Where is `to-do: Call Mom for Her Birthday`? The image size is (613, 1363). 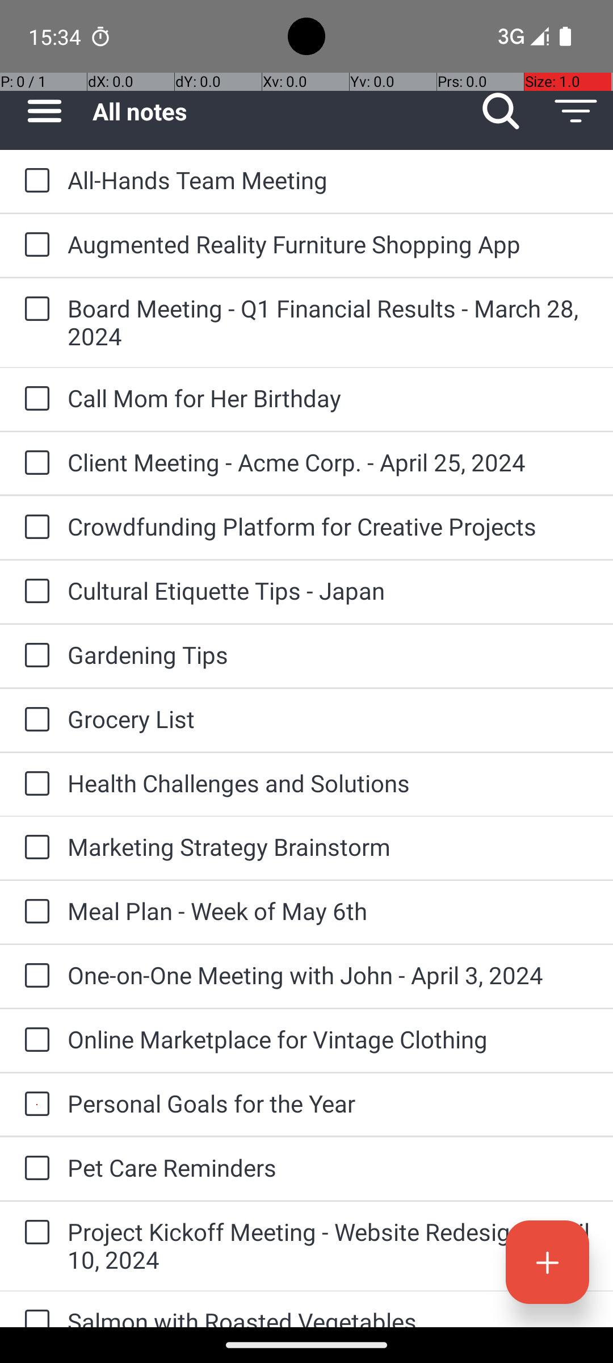 to-do: Call Mom for Her Birthday is located at coordinates (34, 399).